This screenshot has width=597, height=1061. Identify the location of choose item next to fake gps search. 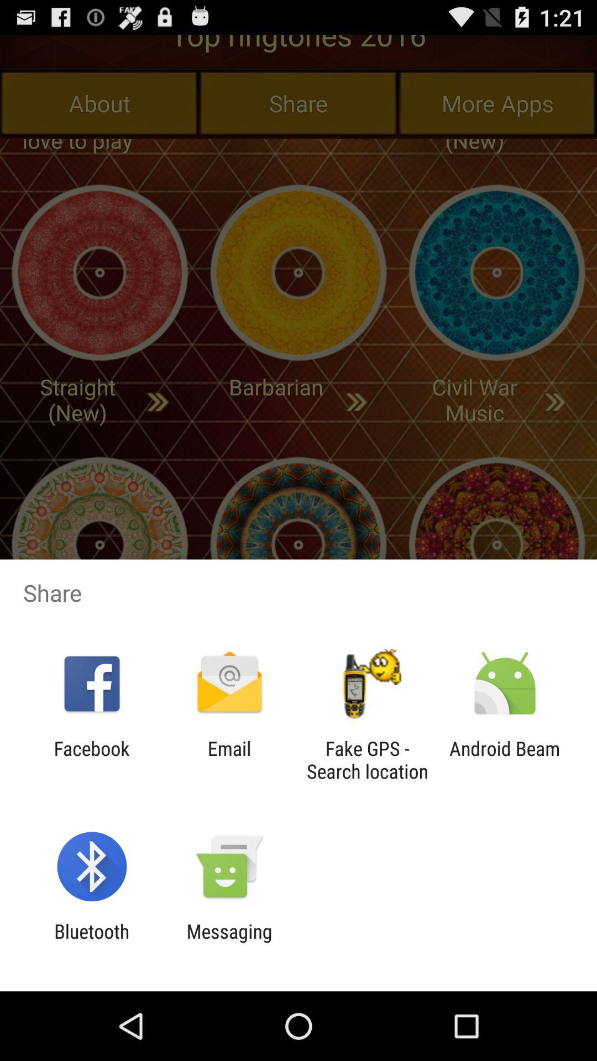
(504, 760).